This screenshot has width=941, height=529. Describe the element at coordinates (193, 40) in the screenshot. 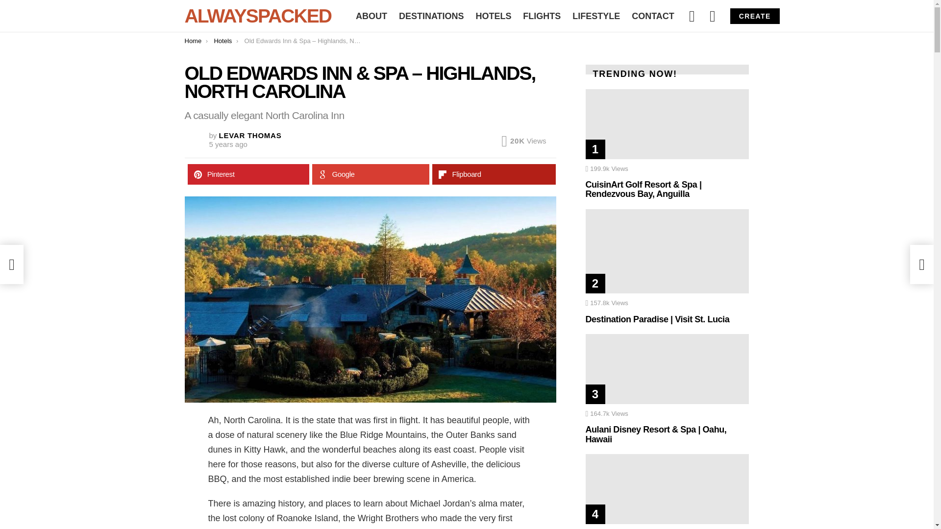

I see `Home` at that location.